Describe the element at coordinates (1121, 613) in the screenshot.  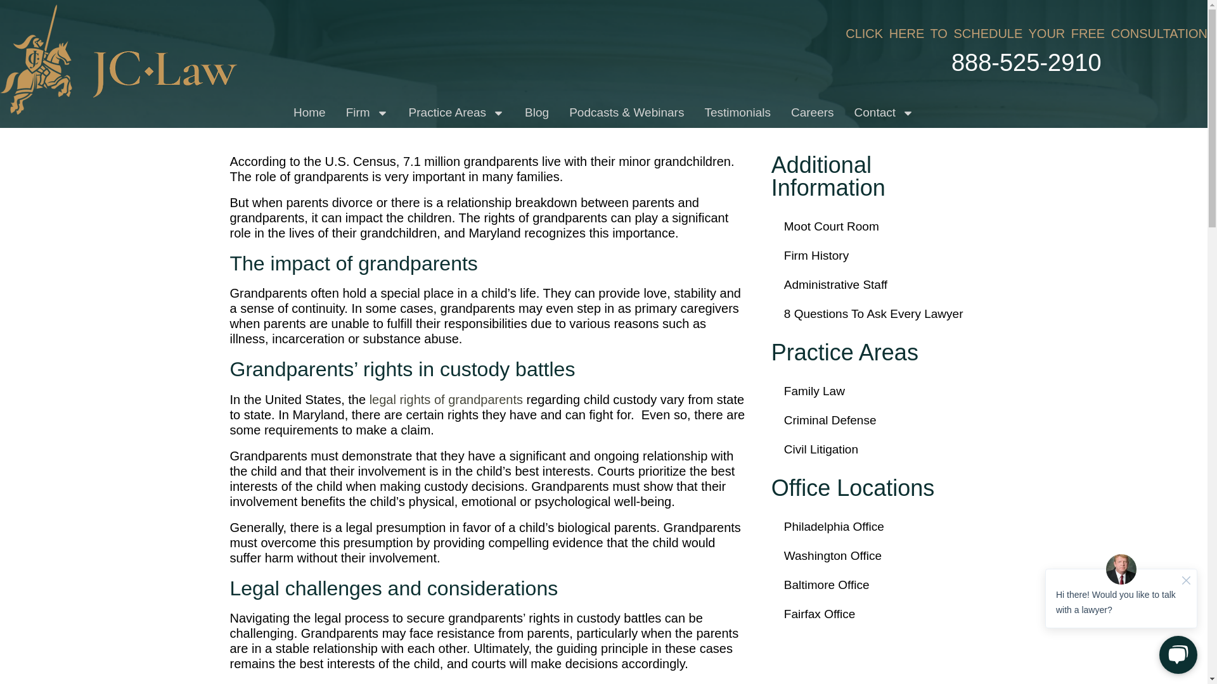
I see `Chat Widget` at that location.